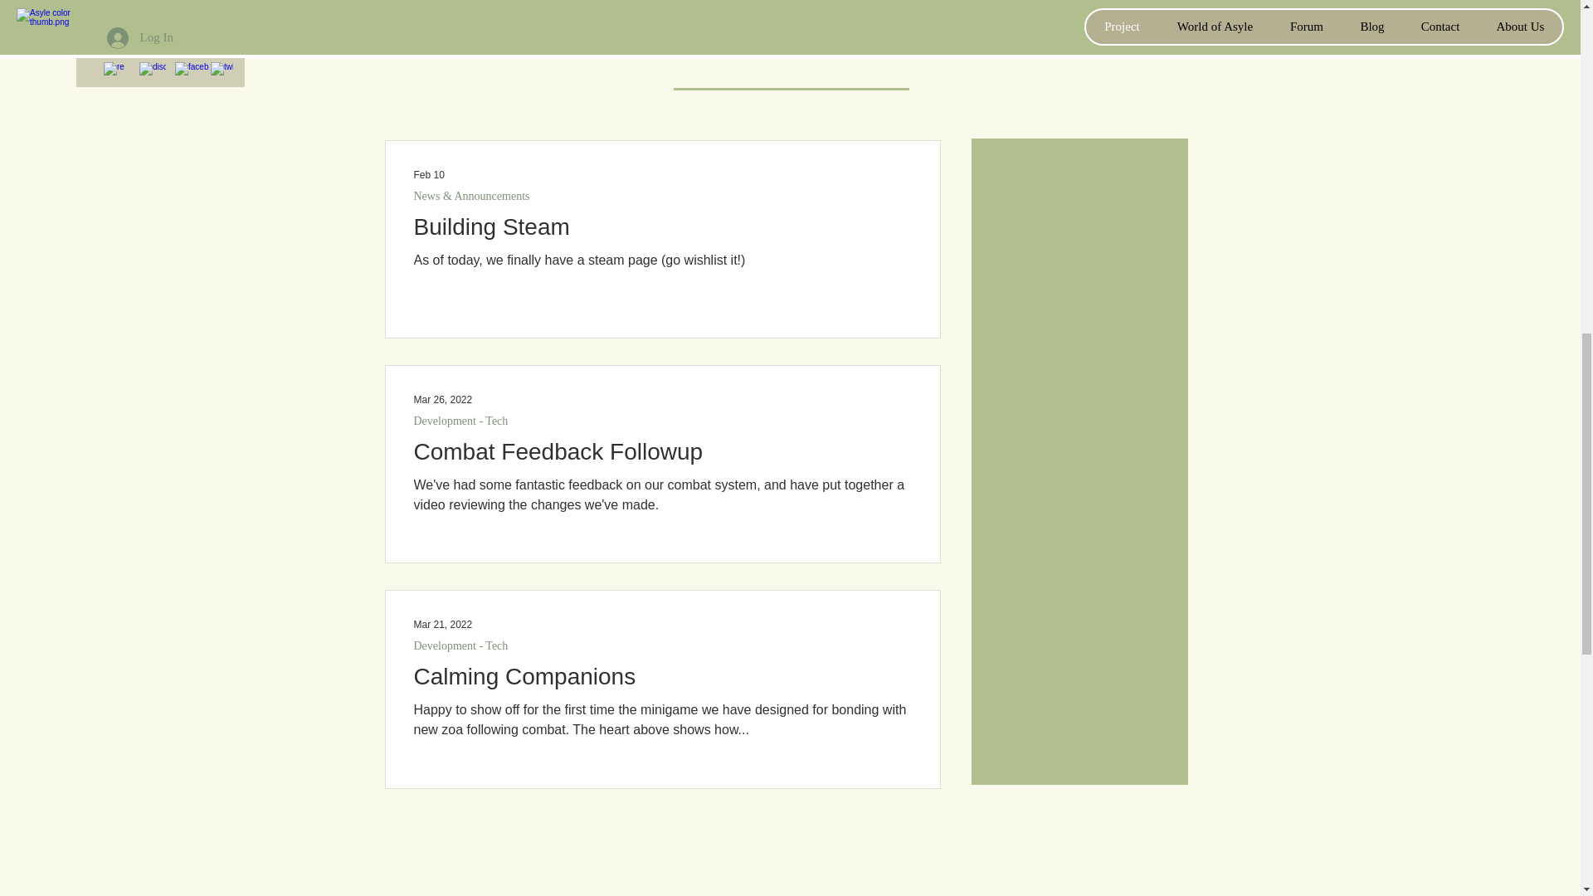  What do you see at coordinates (660, 456) in the screenshot?
I see `Combat Feedback Followup` at bounding box center [660, 456].